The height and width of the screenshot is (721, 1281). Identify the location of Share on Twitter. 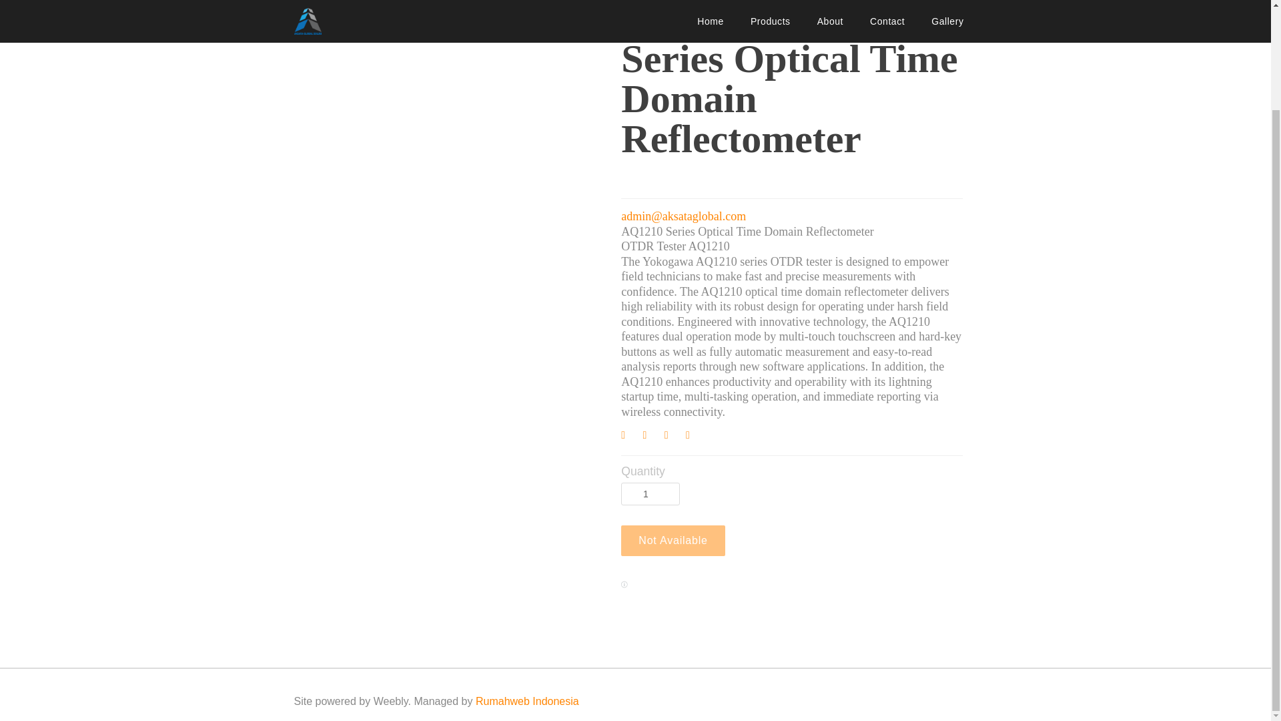
(651, 437).